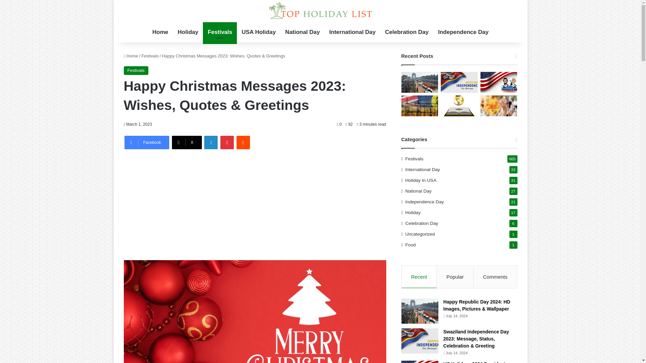 The width and height of the screenshot is (646, 363). I want to click on Advertisement, so click(255, 203).